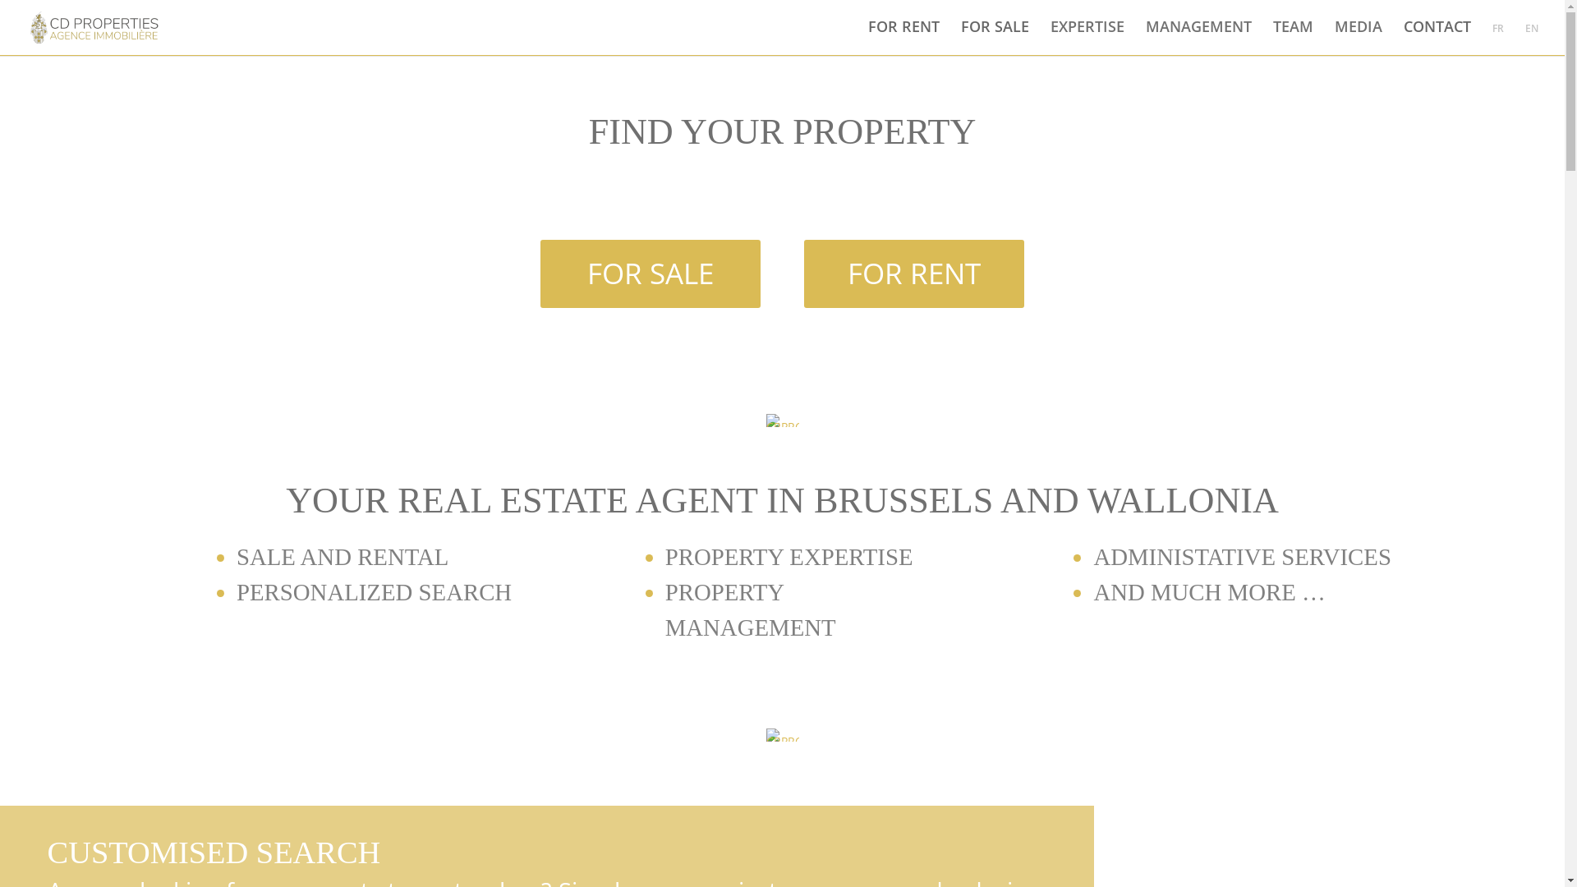  What do you see at coordinates (782, 735) in the screenshot?
I see `CDPROPERTIES_IMMOBILIER_next-01-01-01` at bounding box center [782, 735].